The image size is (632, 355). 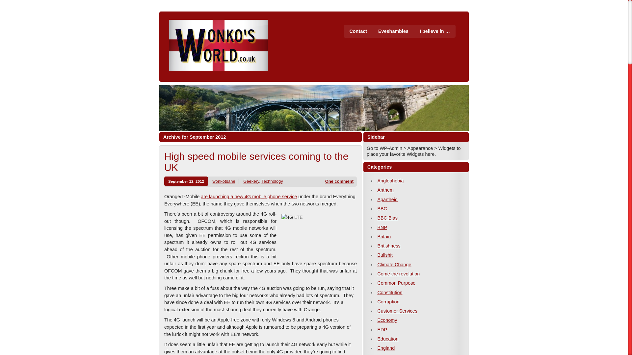 I want to click on Posts by wonkotsane, so click(x=224, y=181).